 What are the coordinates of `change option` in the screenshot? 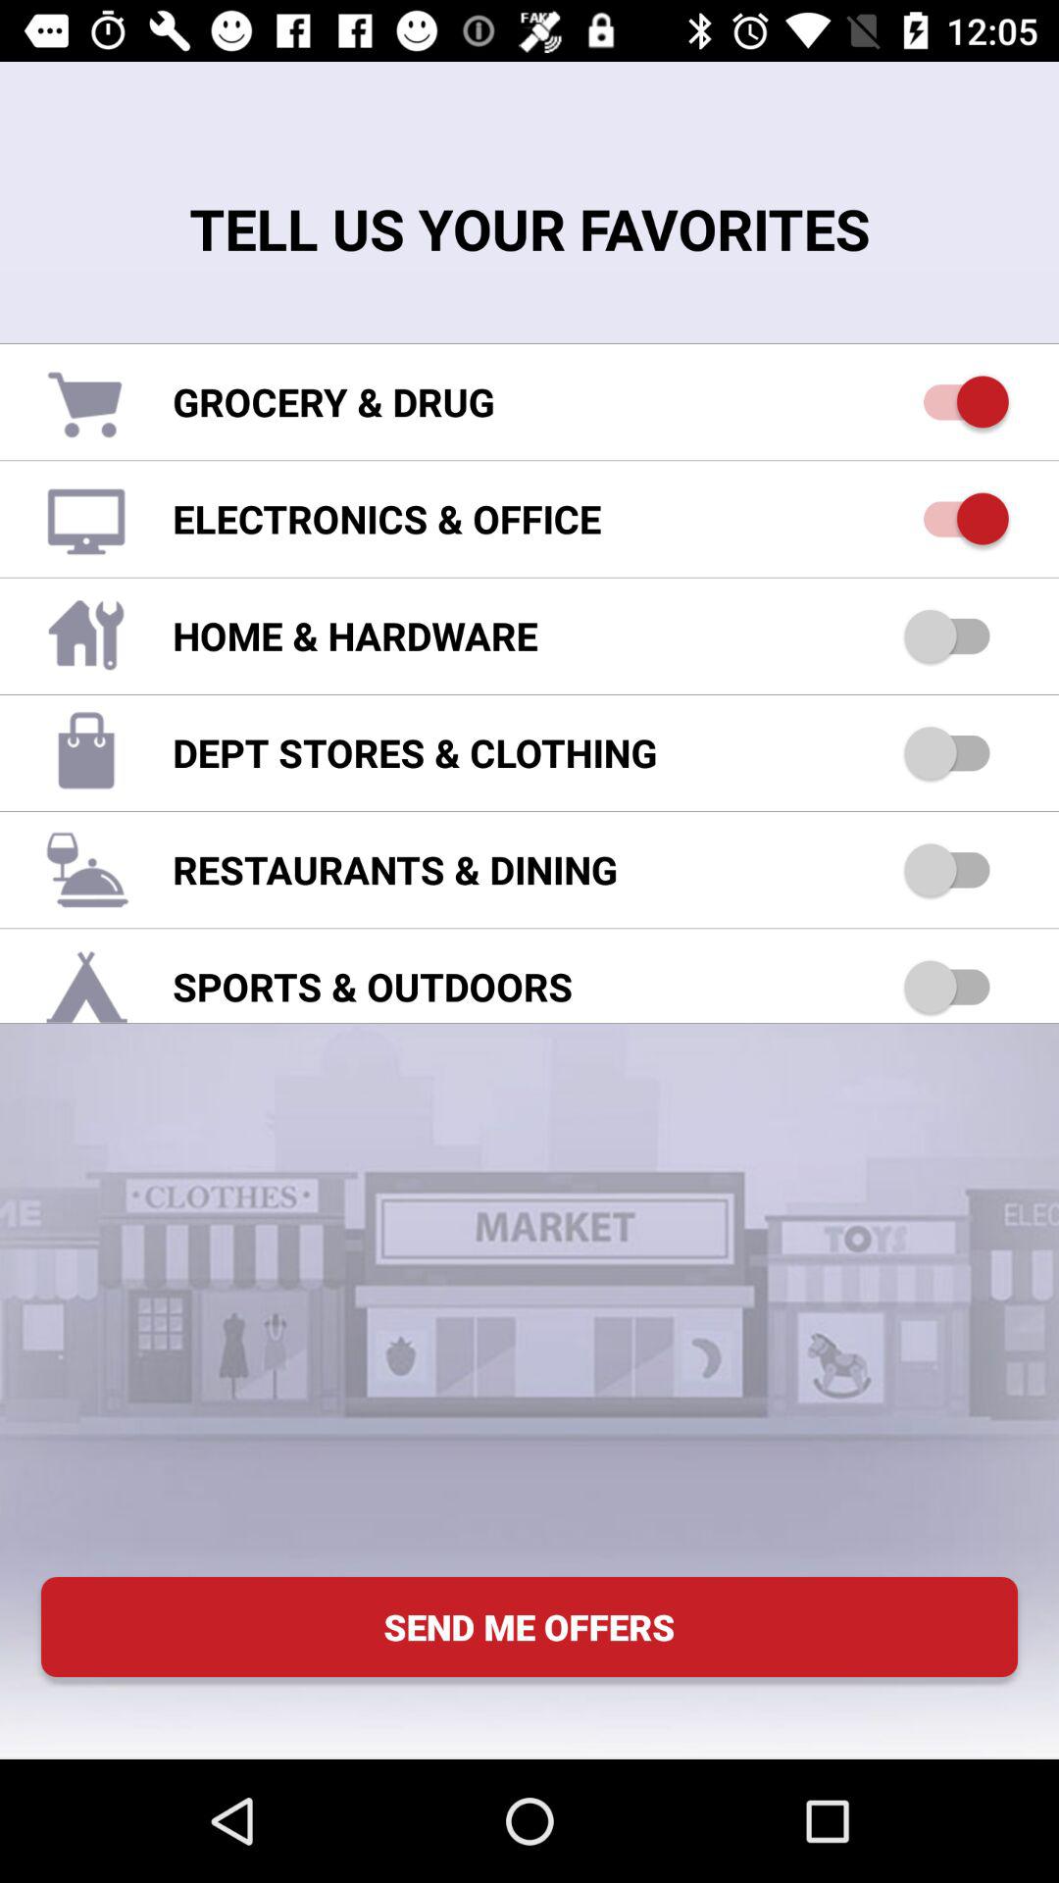 It's located at (957, 518).